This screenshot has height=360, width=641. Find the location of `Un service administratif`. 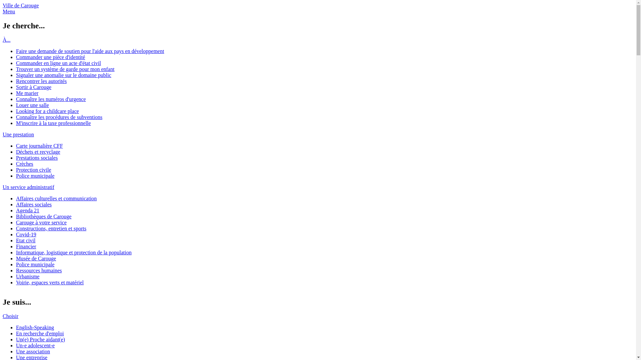

Un service administratif is located at coordinates (29, 187).